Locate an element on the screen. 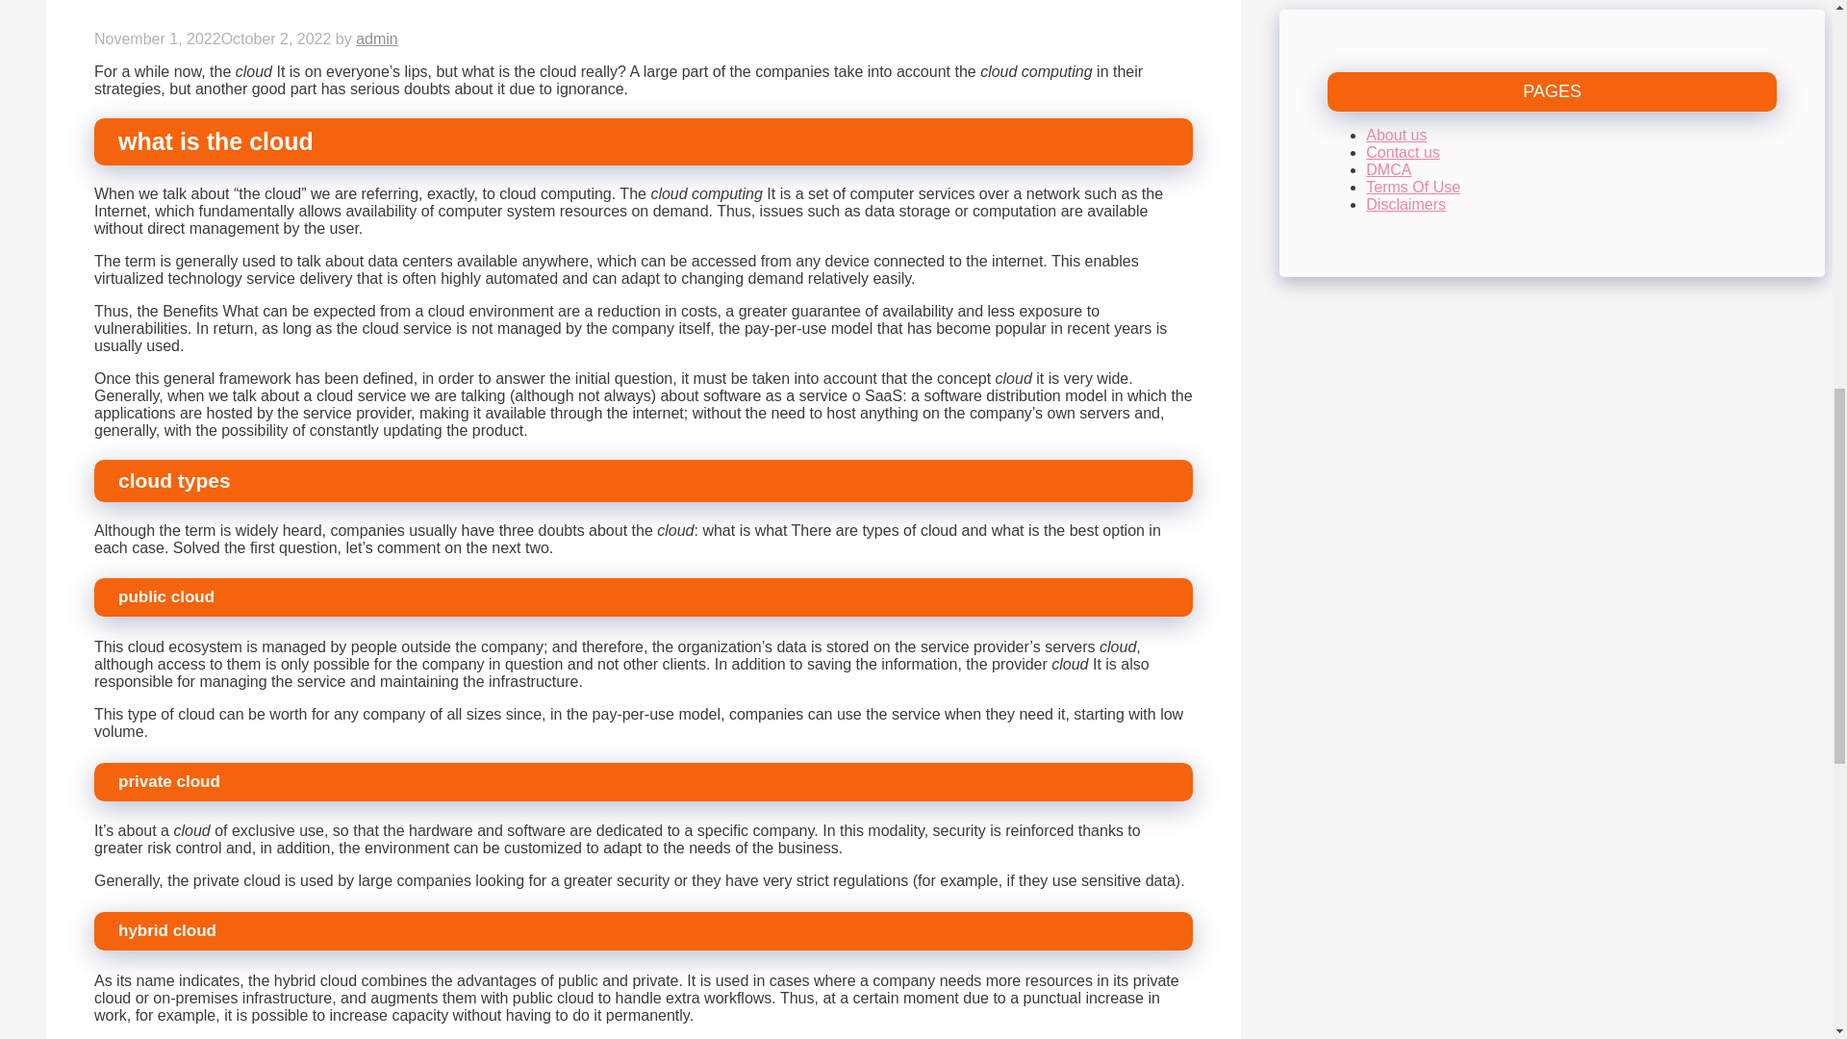 The height and width of the screenshot is (1039, 1847). admin is located at coordinates (377, 38).